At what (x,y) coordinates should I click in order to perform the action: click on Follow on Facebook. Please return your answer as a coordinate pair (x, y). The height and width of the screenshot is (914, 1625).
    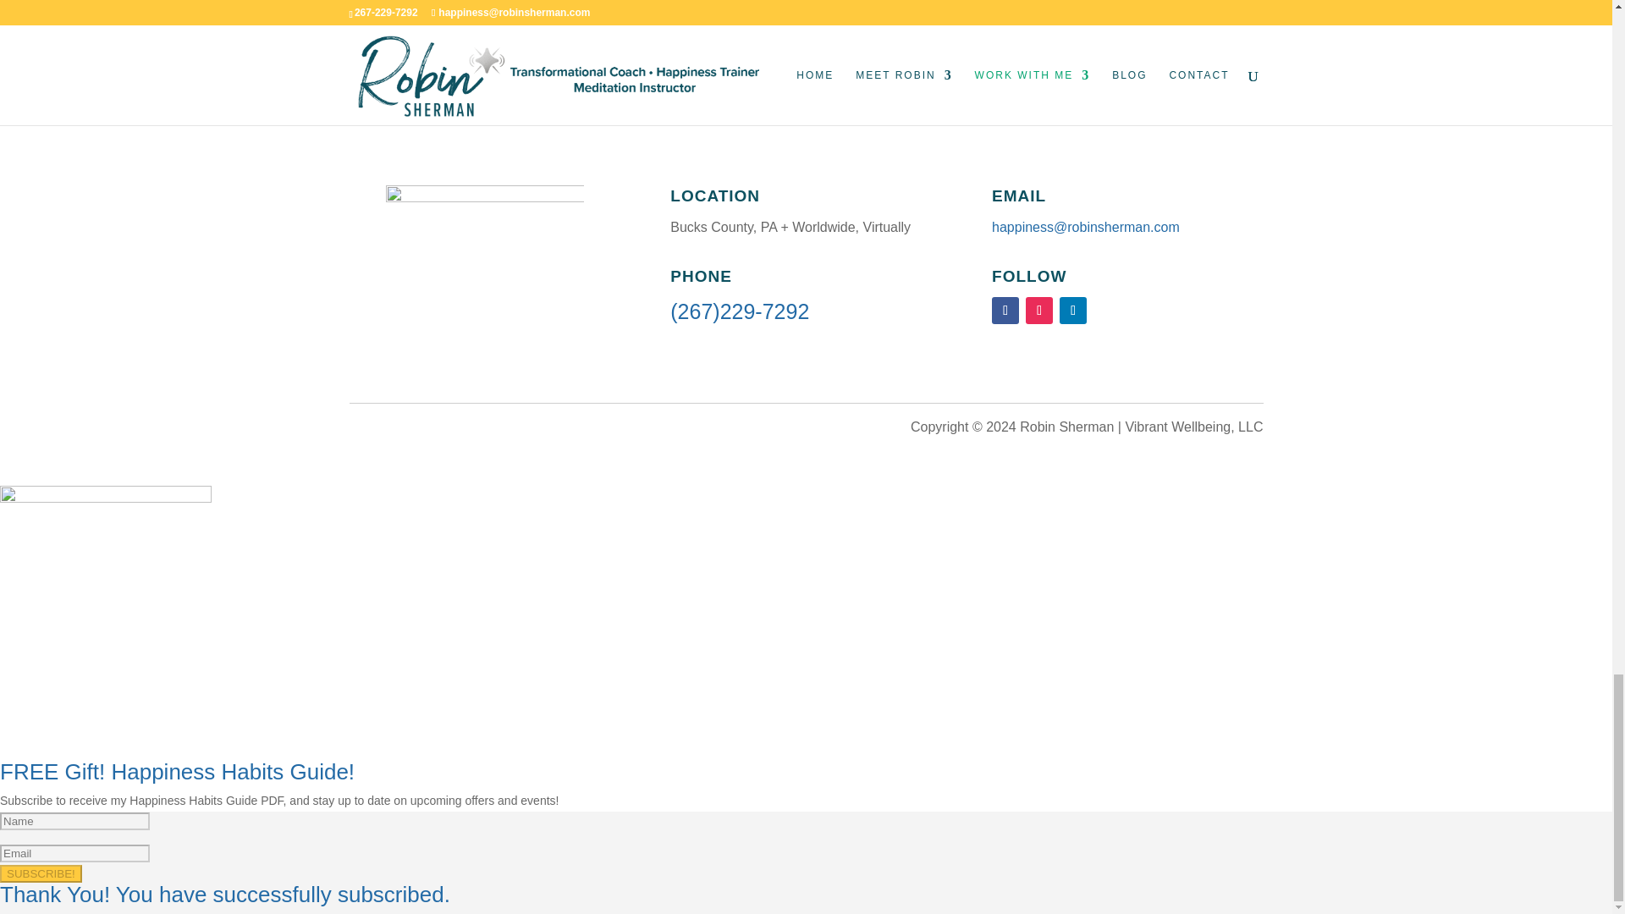
    Looking at the image, I should click on (1005, 311).